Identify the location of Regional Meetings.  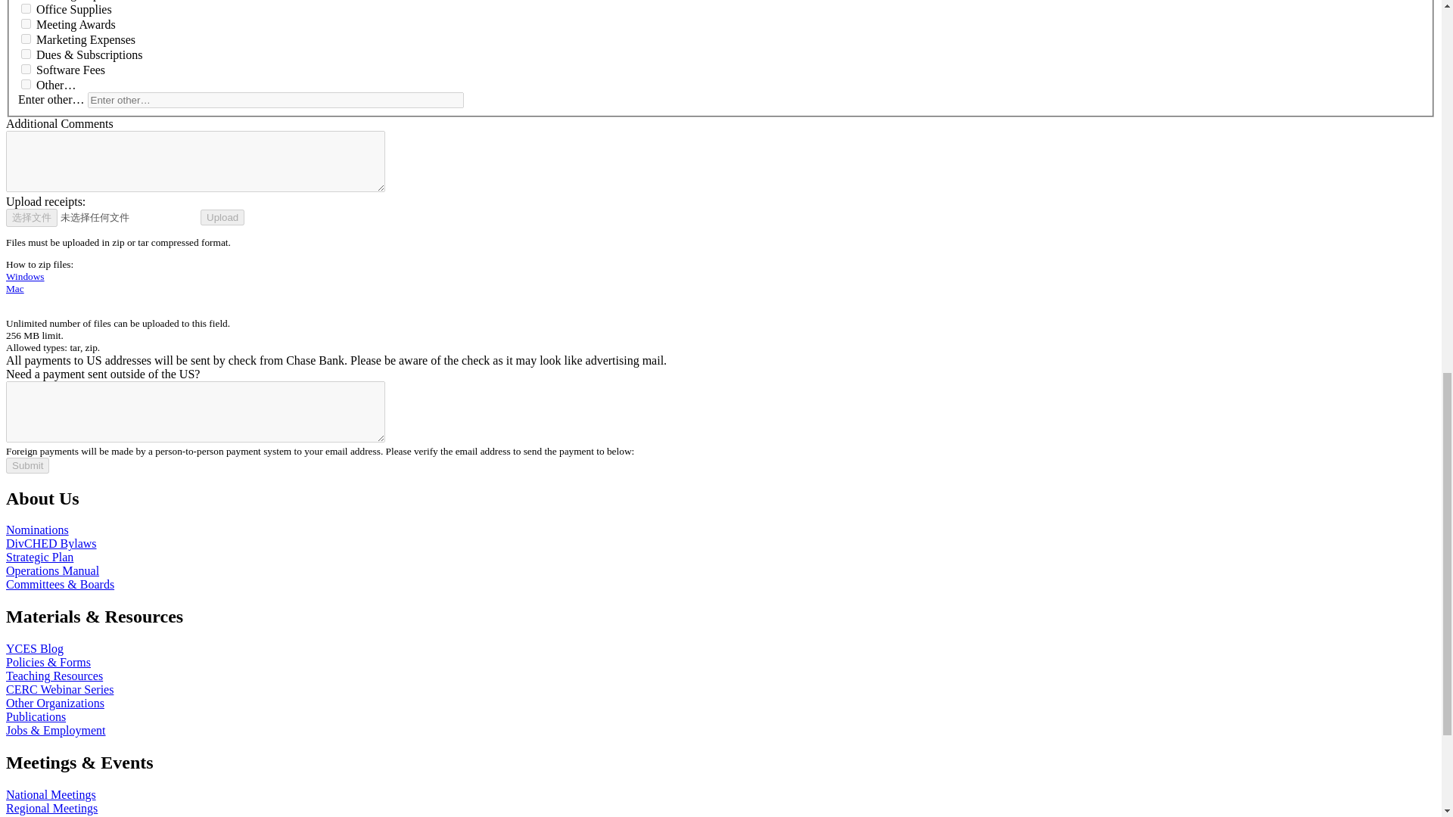
(51, 808).